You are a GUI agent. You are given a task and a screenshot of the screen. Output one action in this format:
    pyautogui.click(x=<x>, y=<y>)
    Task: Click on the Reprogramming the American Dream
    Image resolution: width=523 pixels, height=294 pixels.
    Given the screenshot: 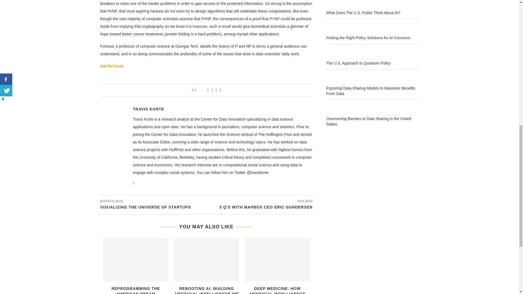 What is the action you would take?
    pyautogui.click(x=136, y=259)
    